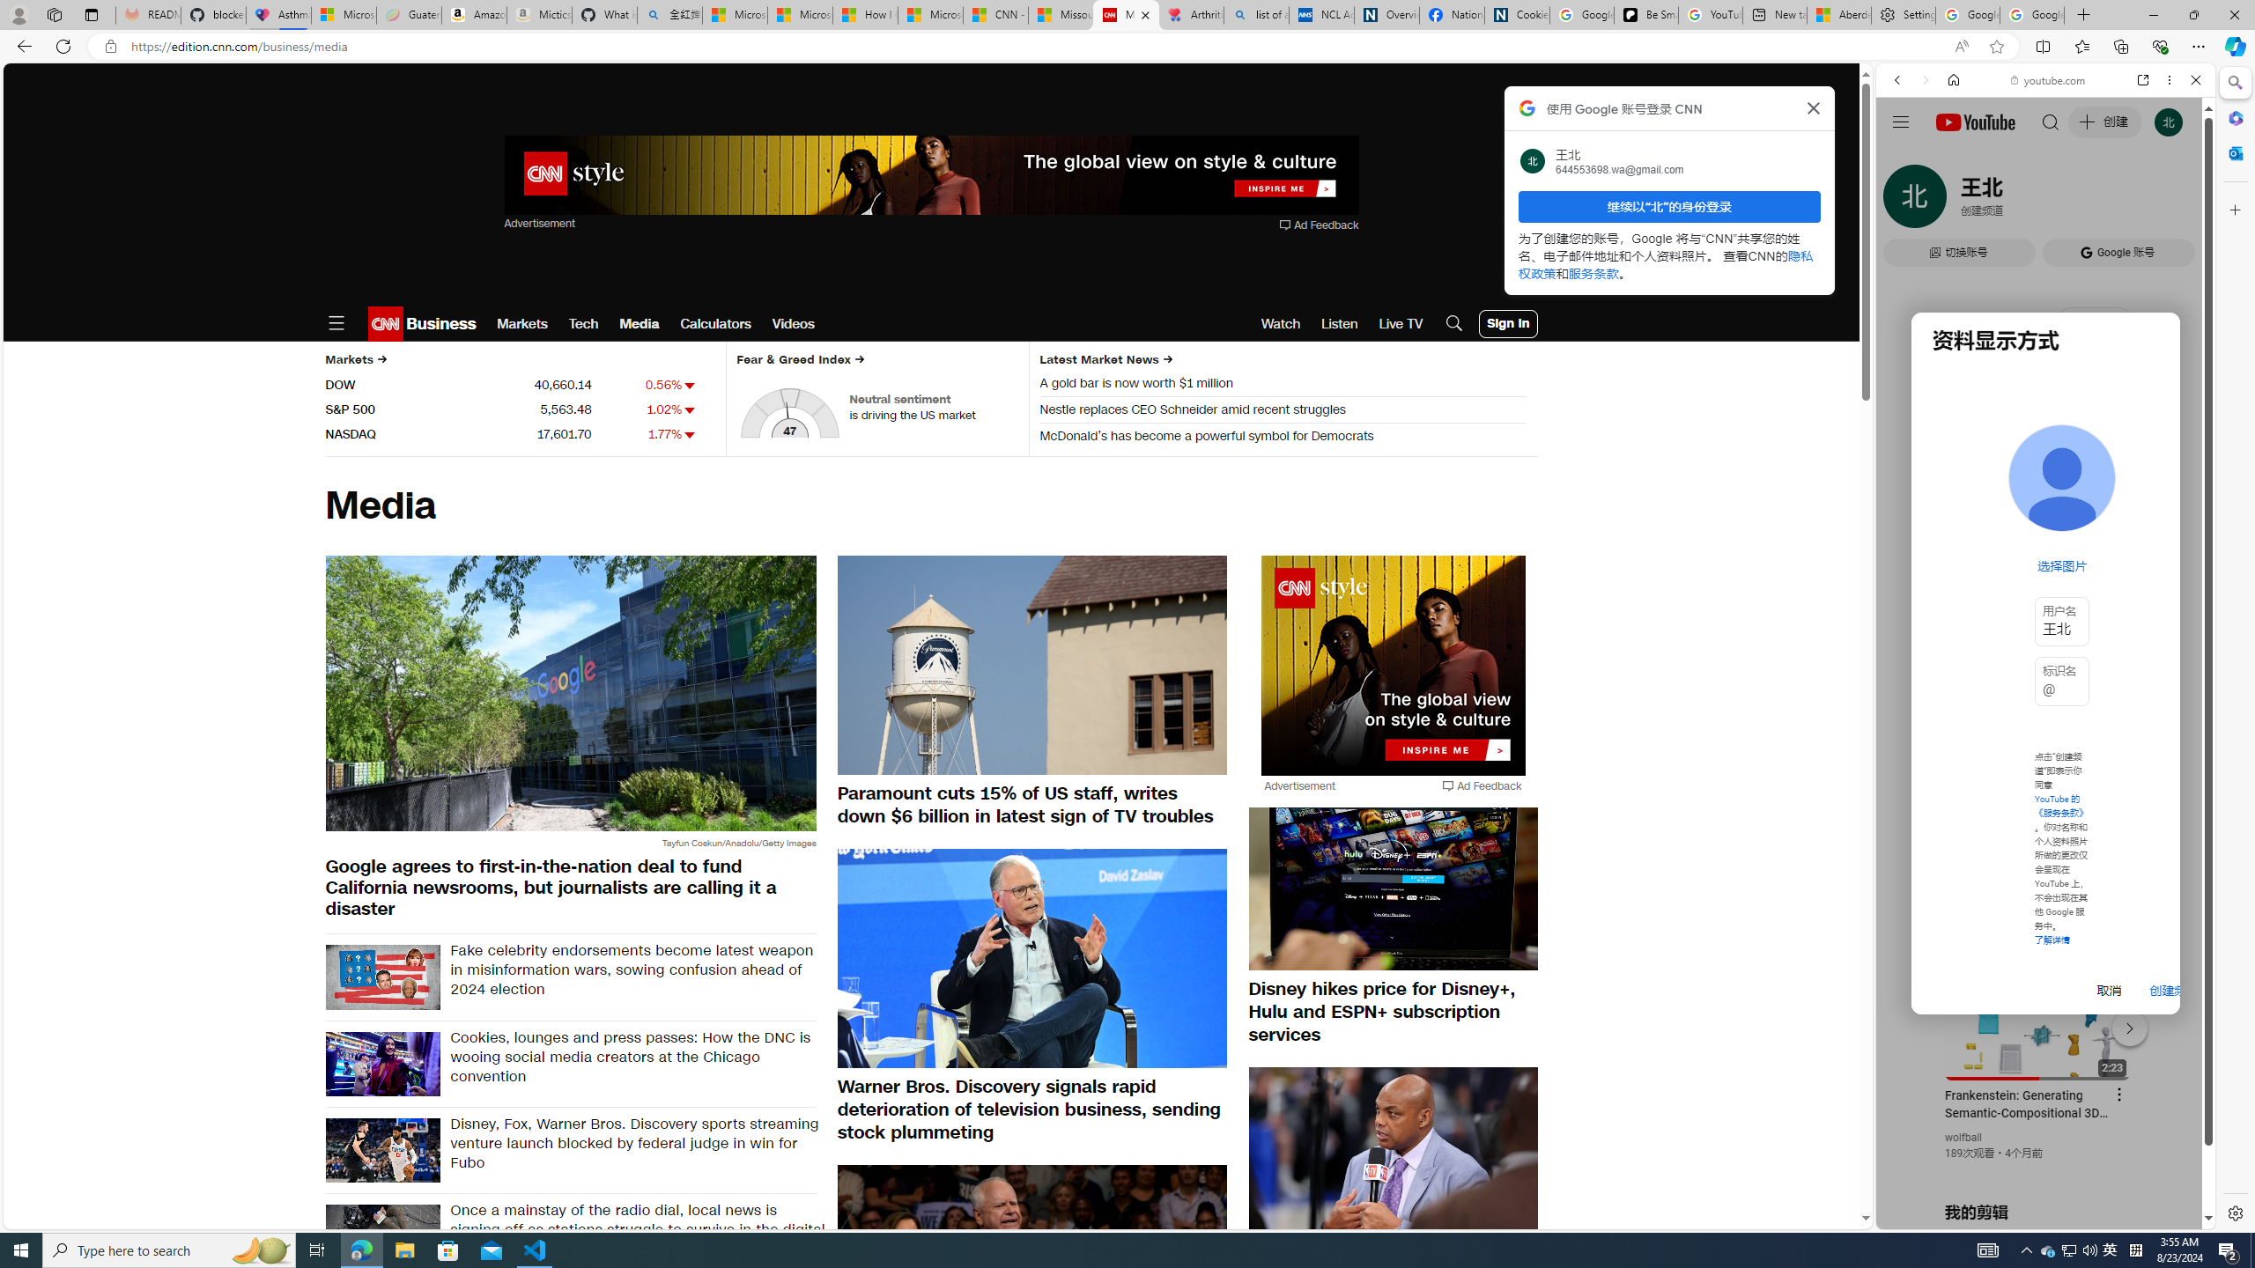 Image resolution: width=2255 pixels, height=1268 pixels. Describe the element at coordinates (2124, 1024) in the screenshot. I see `Actions for this site` at that location.